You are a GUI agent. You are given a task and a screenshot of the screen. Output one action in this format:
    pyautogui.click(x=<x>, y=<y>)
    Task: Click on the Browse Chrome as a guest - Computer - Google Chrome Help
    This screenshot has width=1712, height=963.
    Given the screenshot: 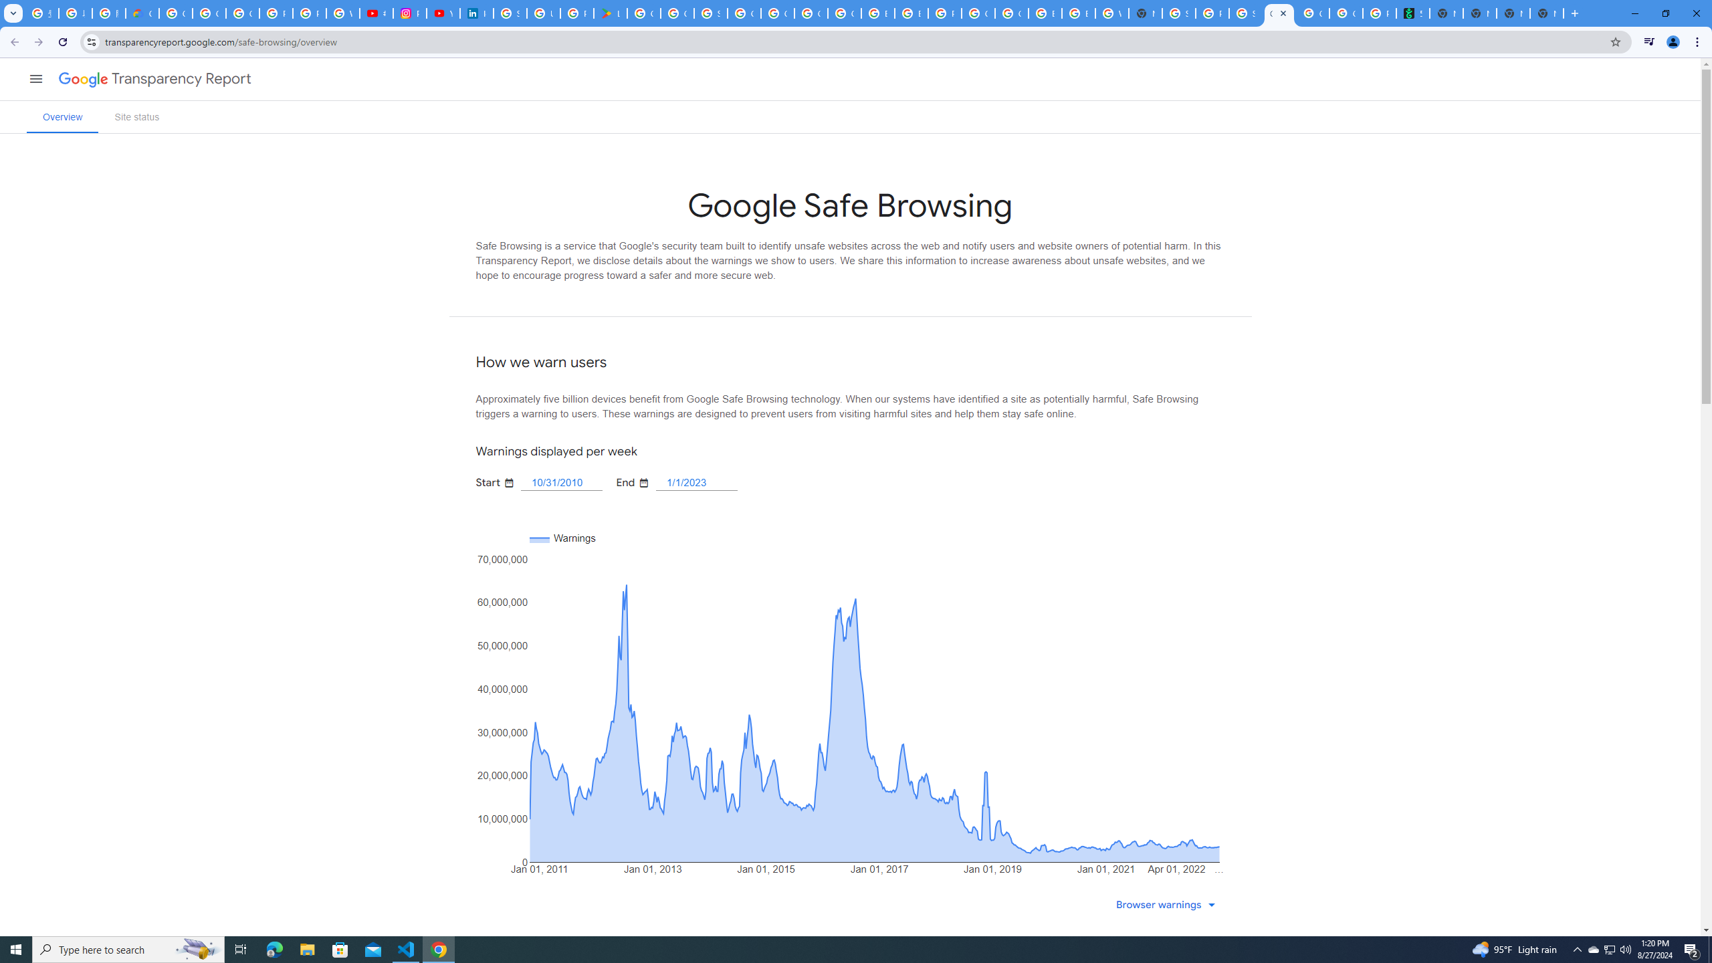 What is the action you would take?
    pyautogui.click(x=911, y=13)
    